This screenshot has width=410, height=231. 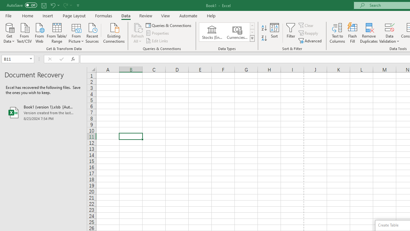 I want to click on Review, so click(x=145, y=15).